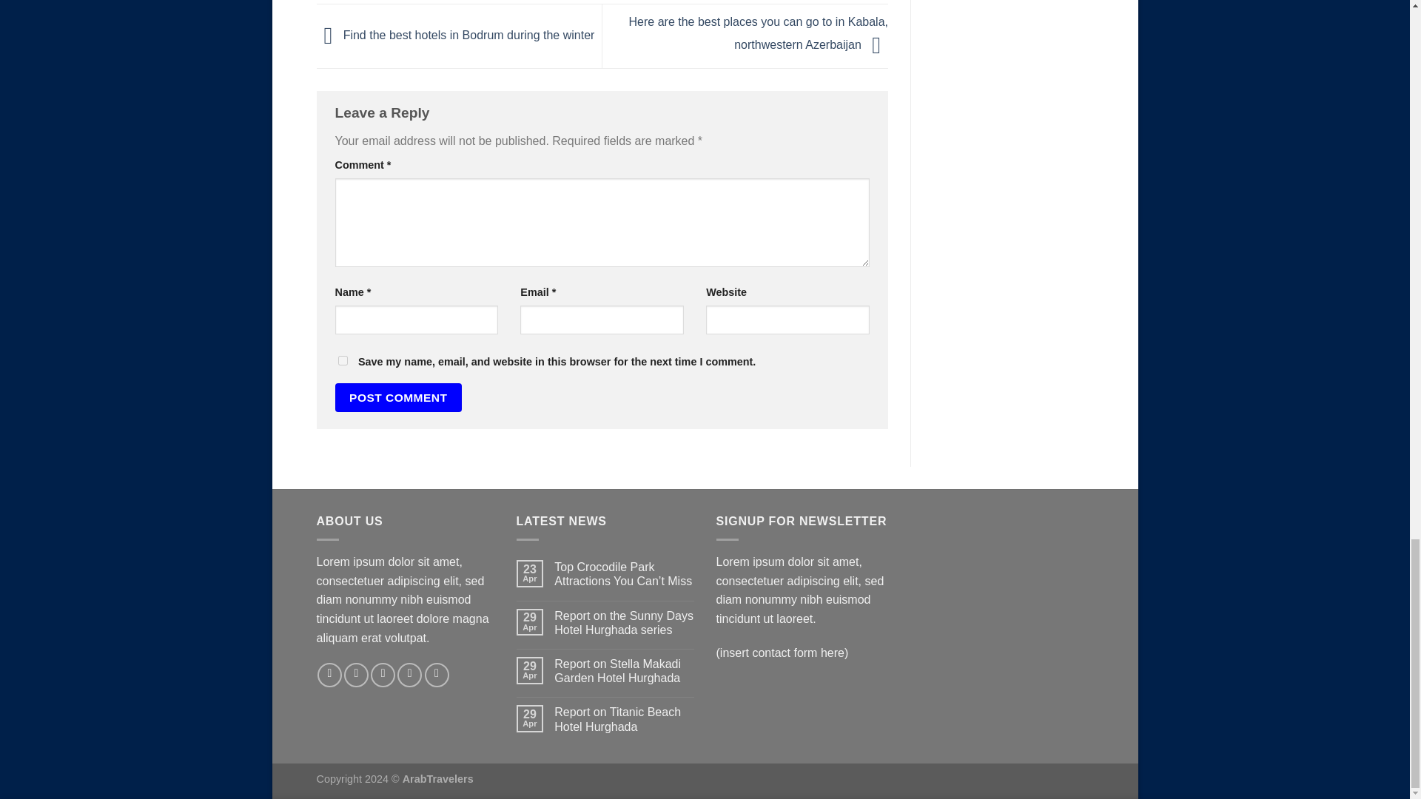  Describe the element at coordinates (398, 398) in the screenshot. I see `Post Comment` at that location.